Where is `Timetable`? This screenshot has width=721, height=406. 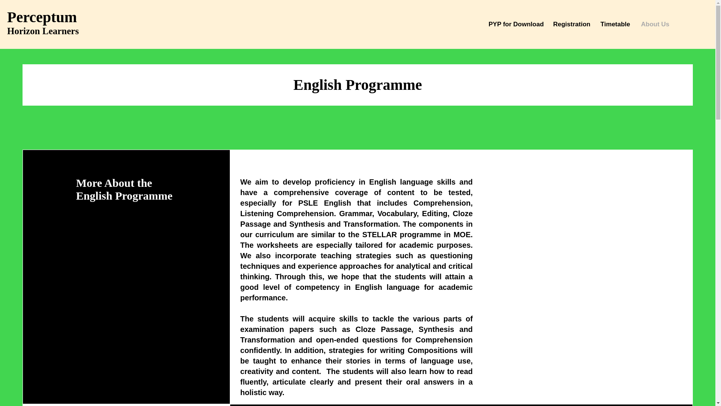
Timetable is located at coordinates (615, 24).